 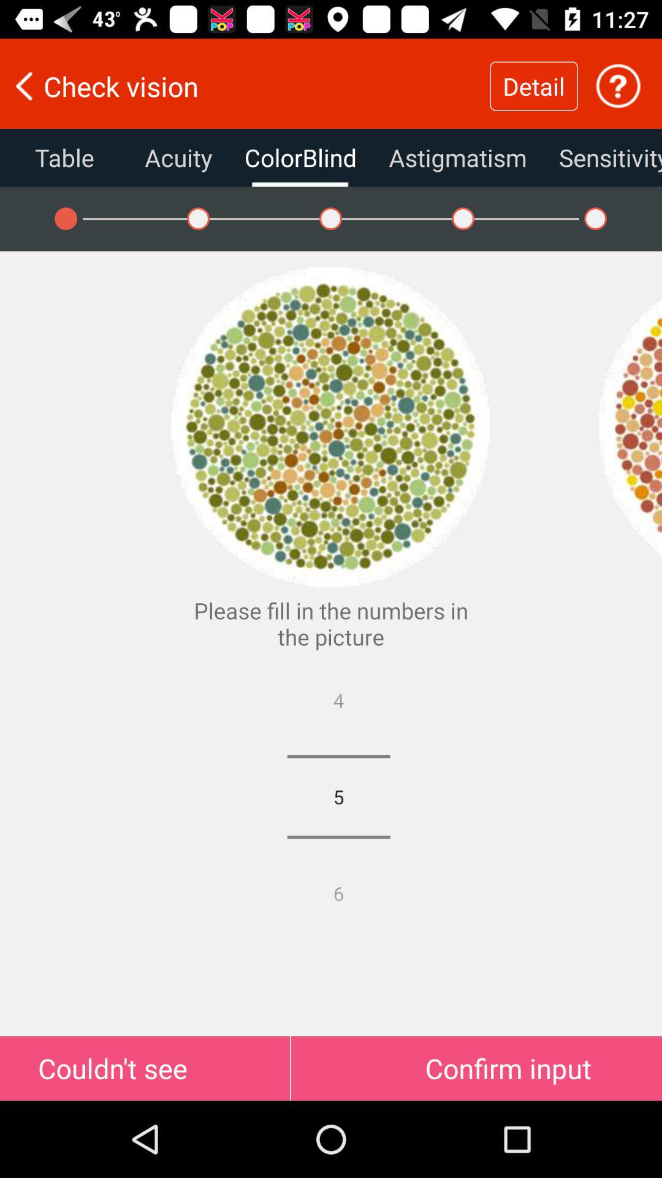 What do you see at coordinates (618, 86) in the screenshot?
I see `help button` at bounding box center [618, 86].